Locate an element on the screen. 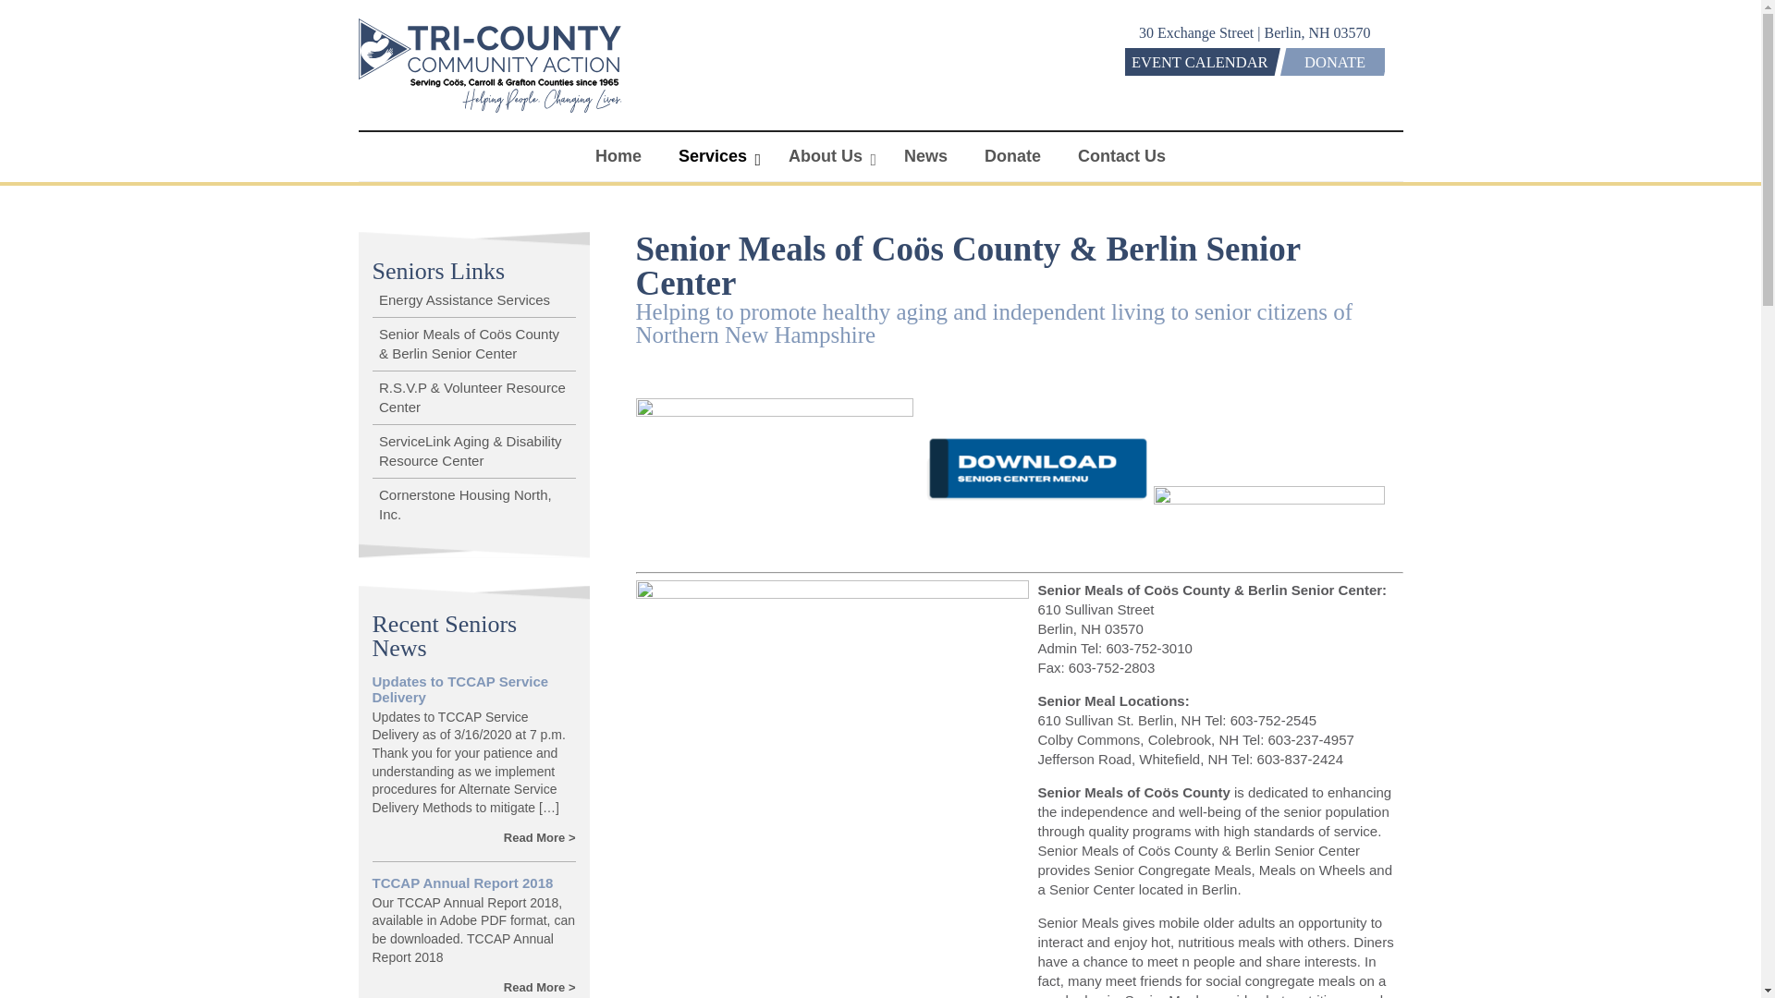 The height and width of the screenshot is (998, 1775). About Us is located at coordinates (828, 155).